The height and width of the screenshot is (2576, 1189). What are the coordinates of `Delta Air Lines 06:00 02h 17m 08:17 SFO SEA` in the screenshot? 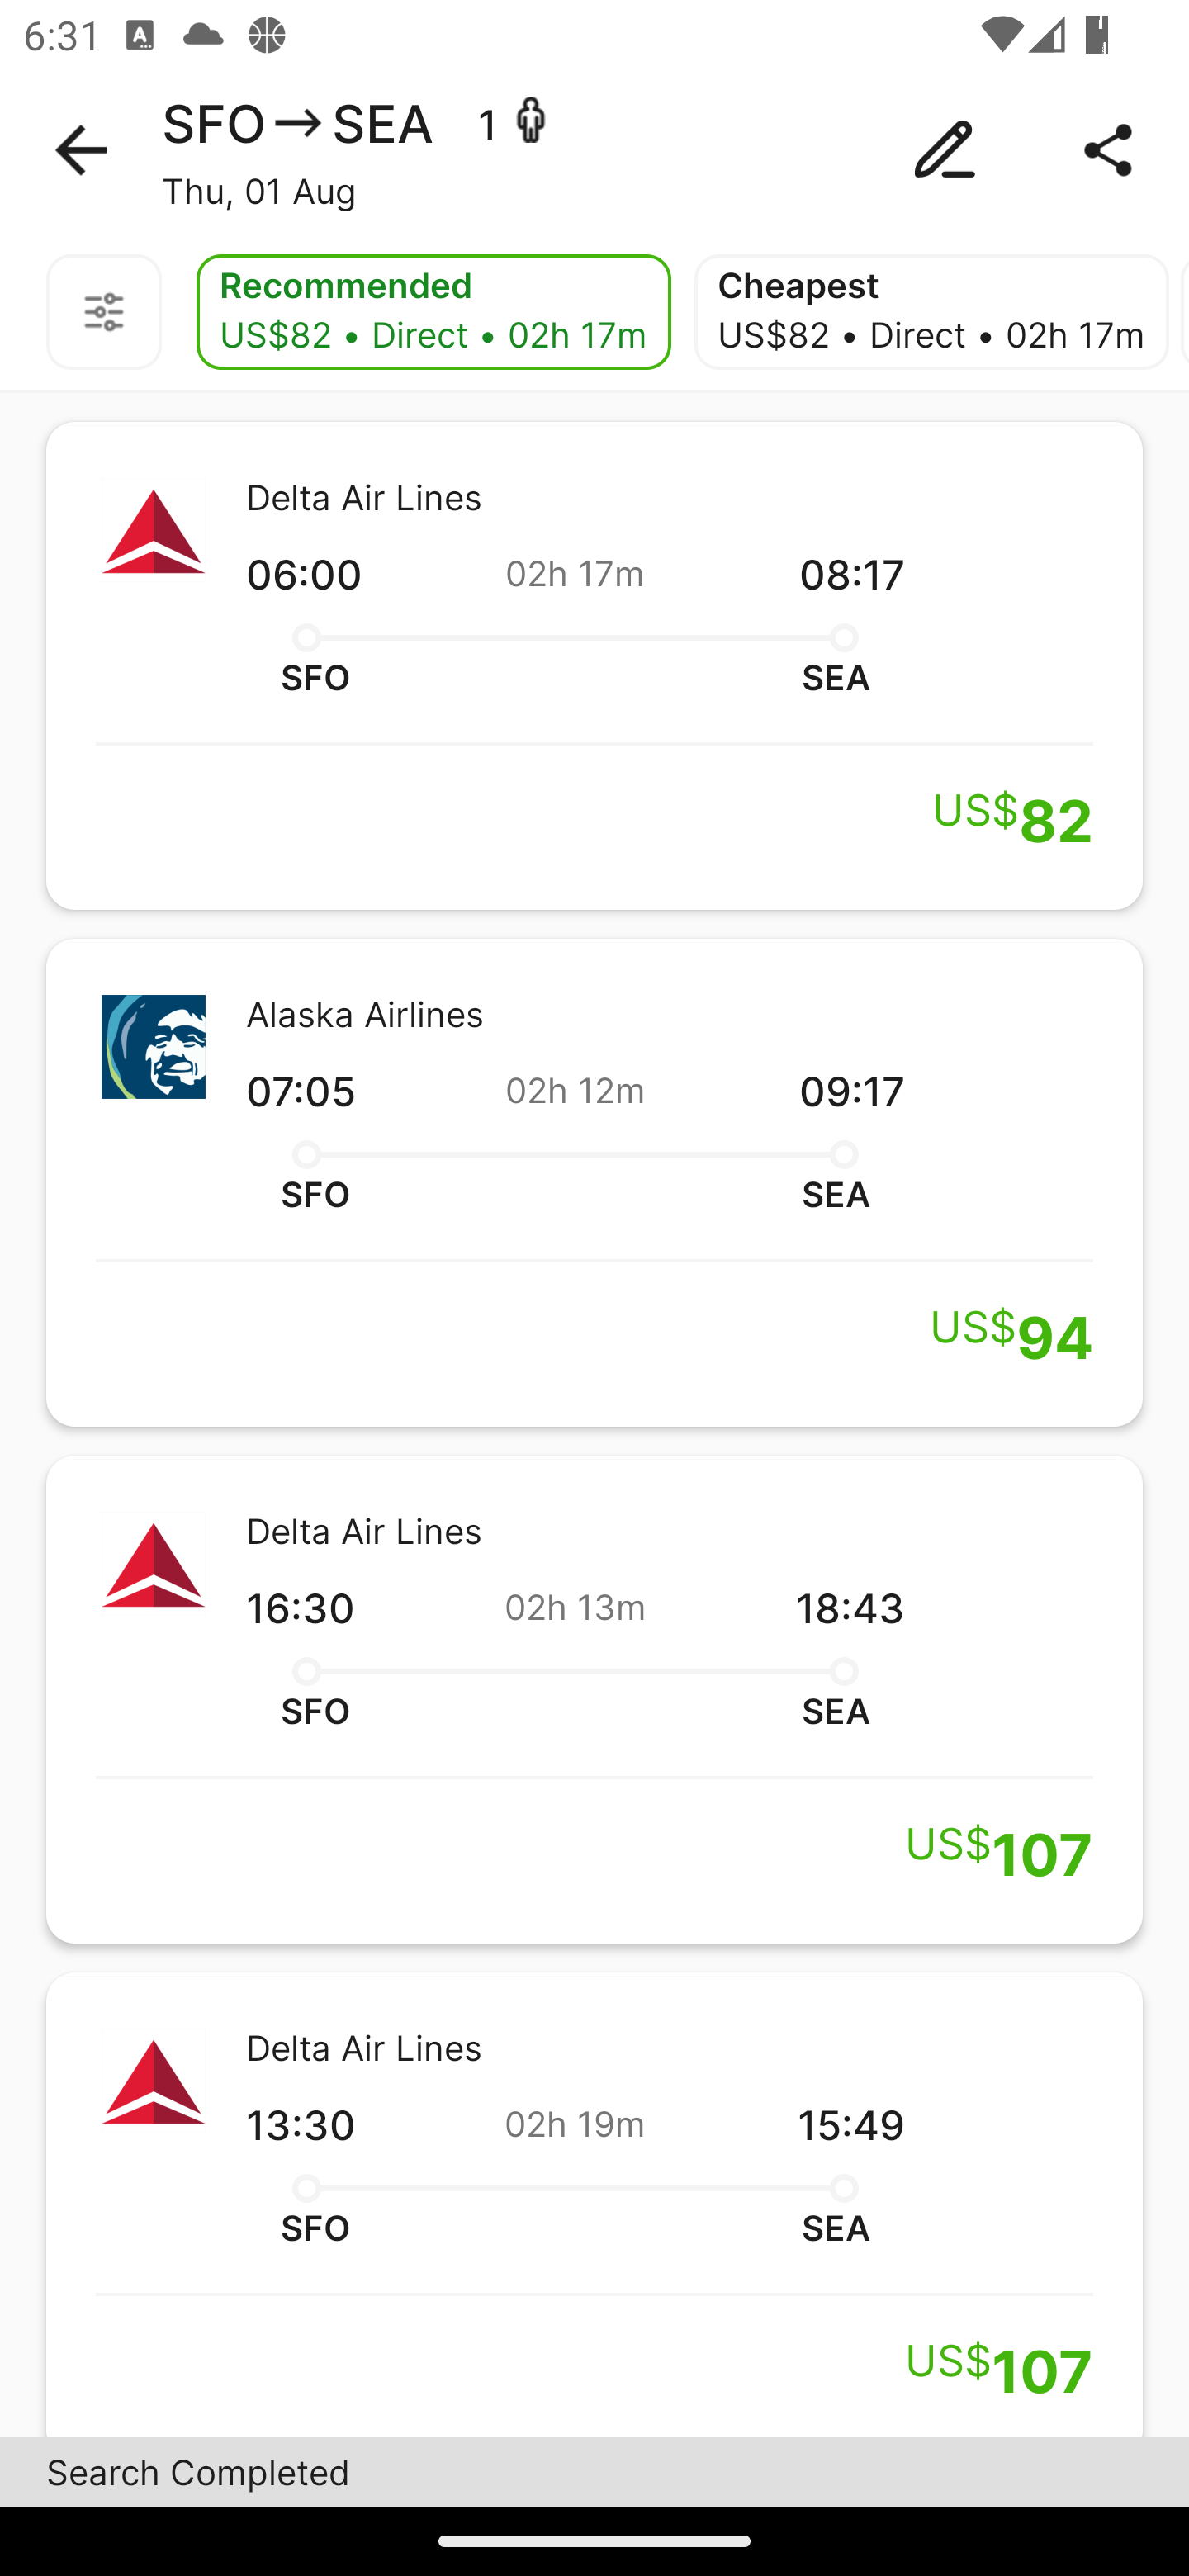 It's located at (594, 665).